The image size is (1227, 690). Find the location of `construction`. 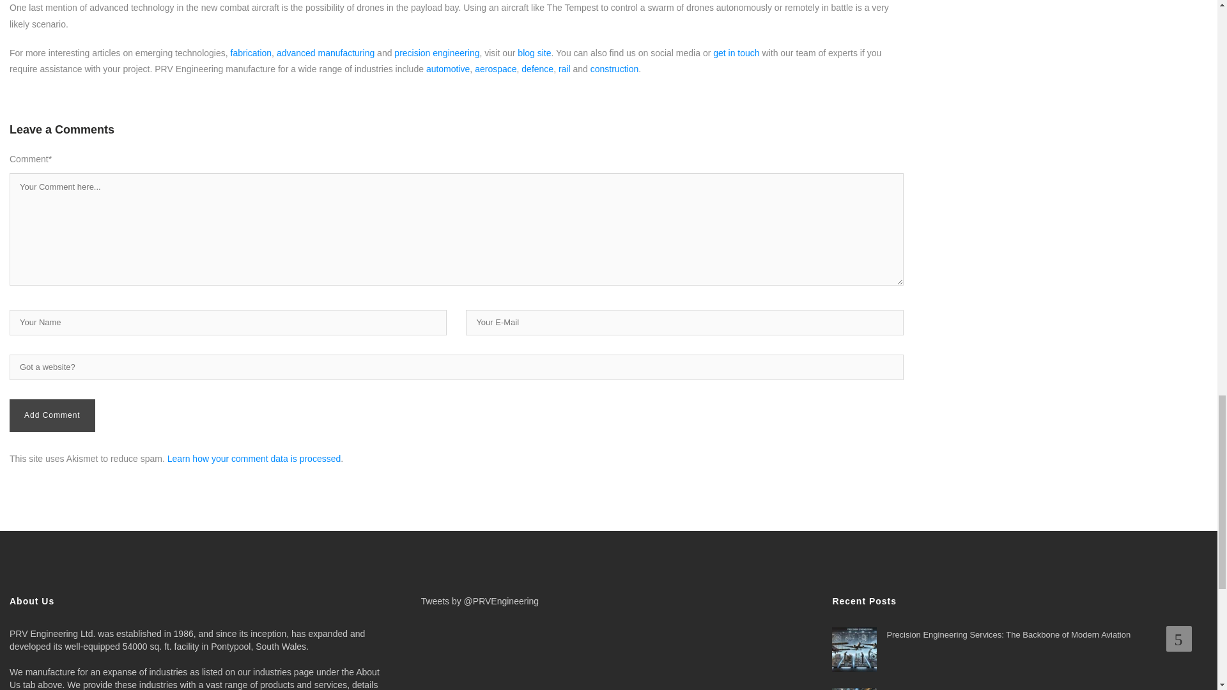

construction is located at coordinates (613, 69).